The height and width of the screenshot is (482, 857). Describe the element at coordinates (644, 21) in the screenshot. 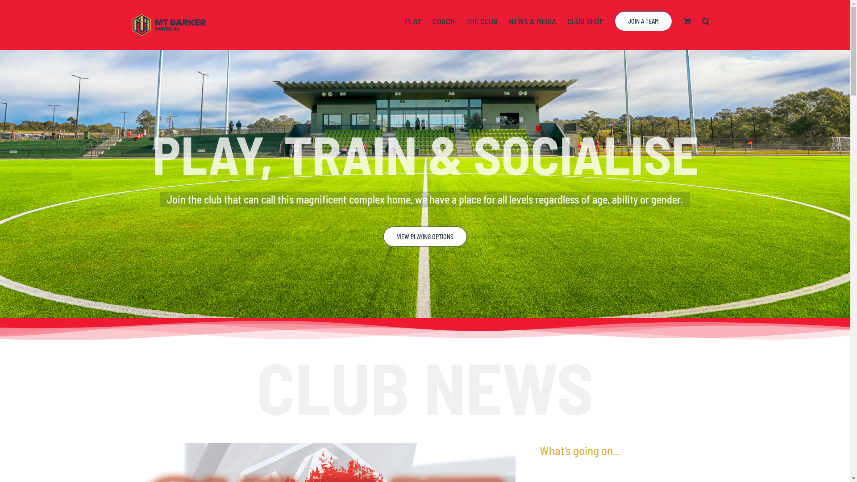

I see `JOIN A TEAM` at that location.